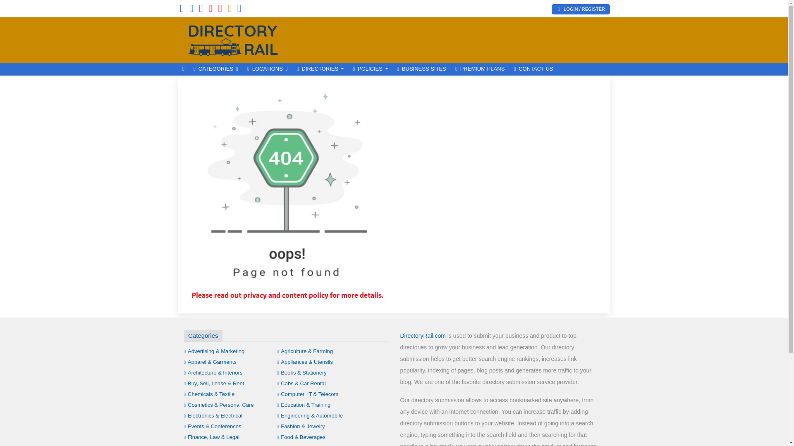 The width and height of the screenshot is (794, 446). I want to click on Linked In, so click(239, 10).